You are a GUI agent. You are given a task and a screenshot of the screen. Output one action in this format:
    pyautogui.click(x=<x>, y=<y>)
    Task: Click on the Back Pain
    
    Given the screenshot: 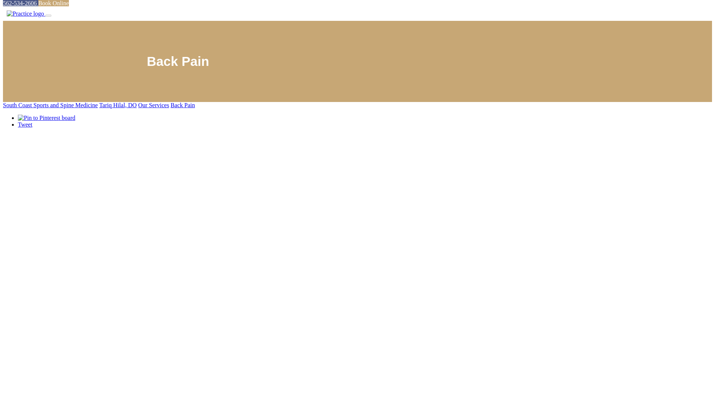 What is the action you would take?
    pyautogui.click(x=182, y=105)
    